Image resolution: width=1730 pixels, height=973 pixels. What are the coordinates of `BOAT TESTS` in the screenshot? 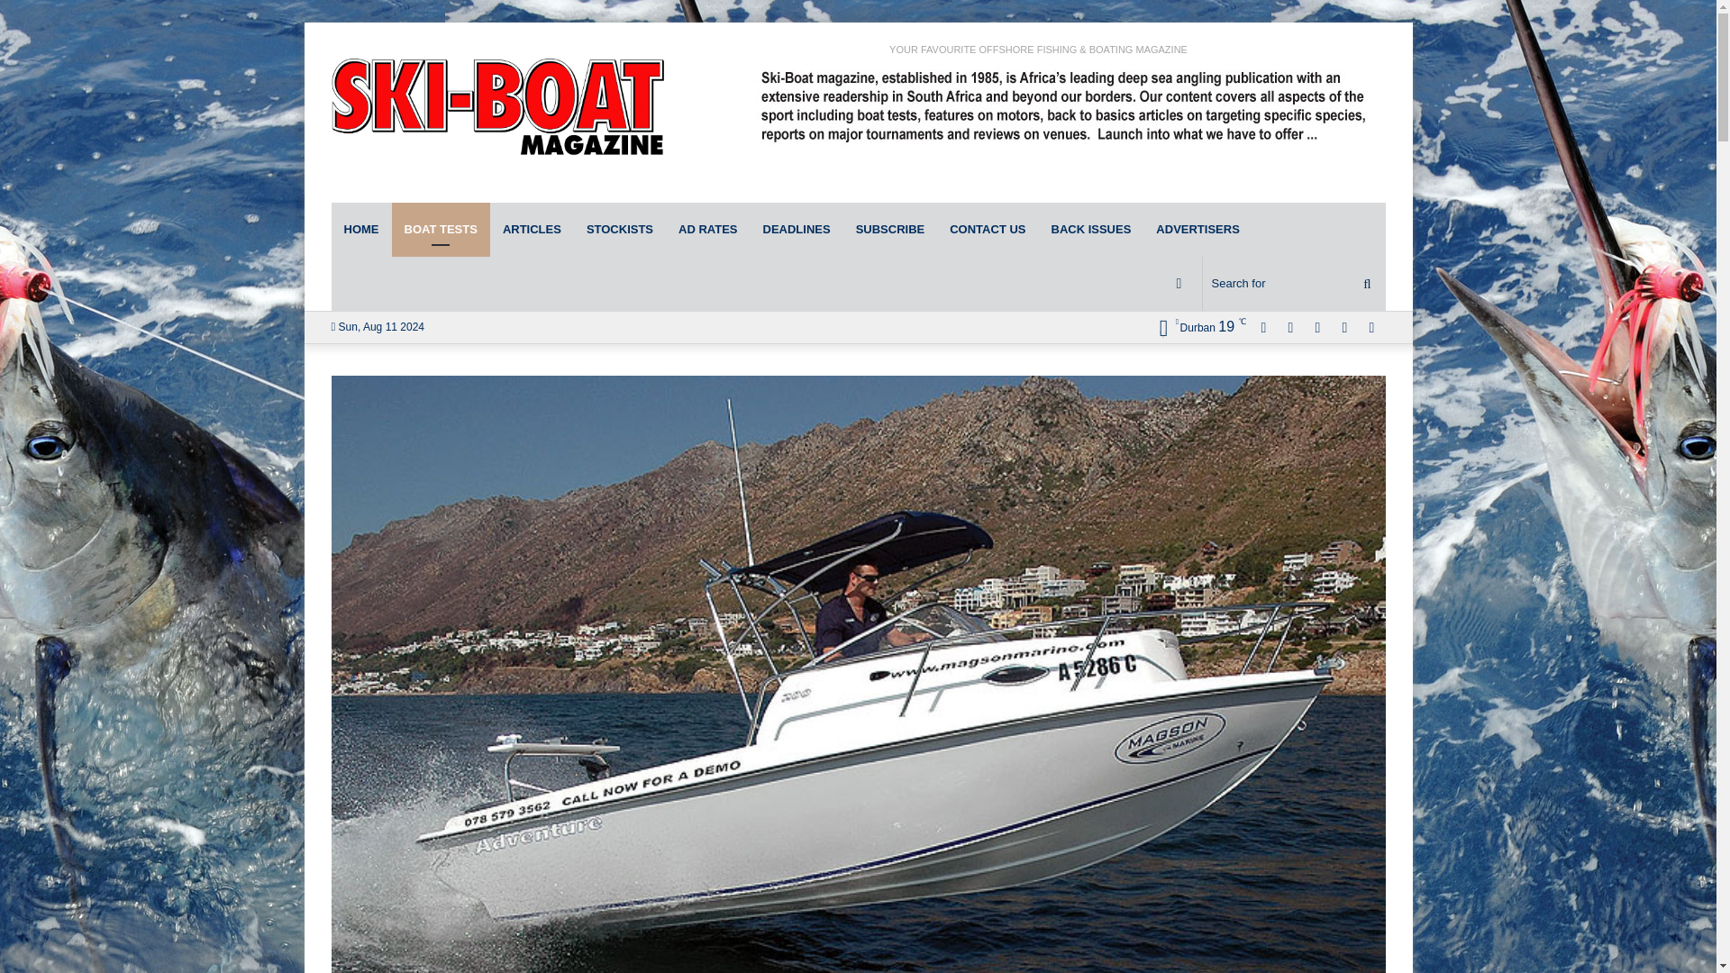 It's located at (440, 229).